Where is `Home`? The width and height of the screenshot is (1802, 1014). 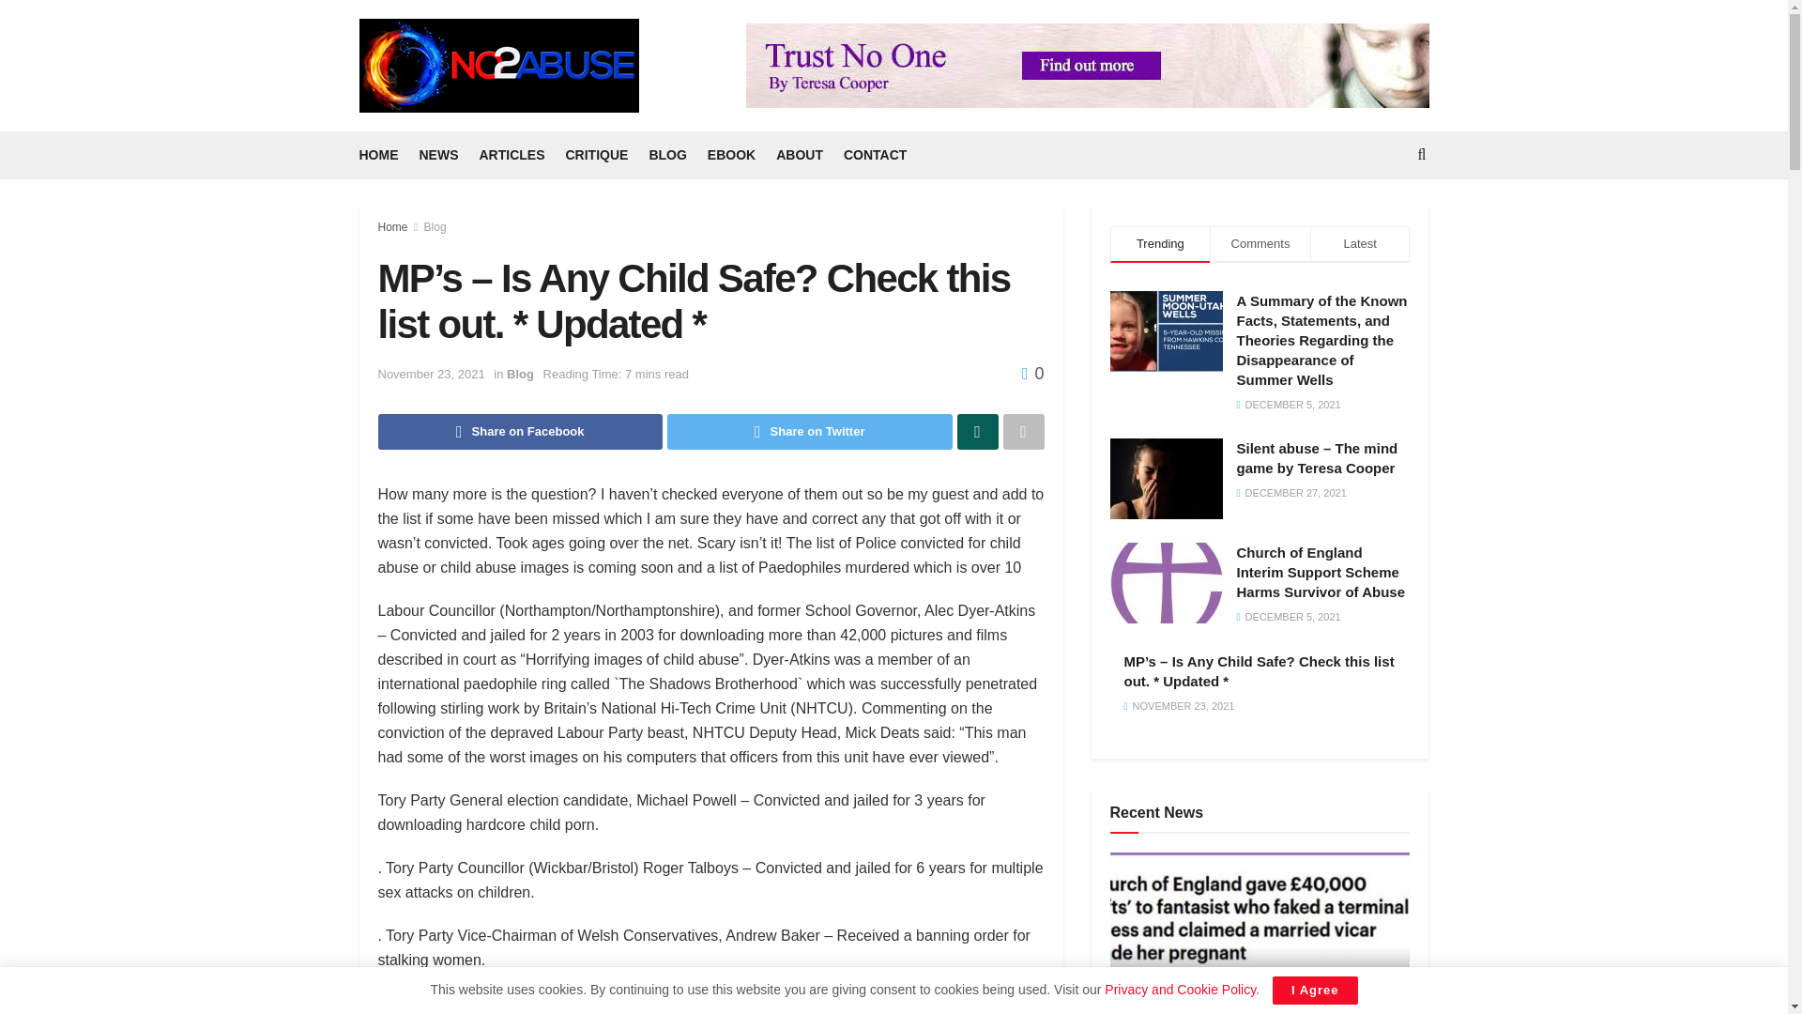 Home is located at coordinates (391, 227).